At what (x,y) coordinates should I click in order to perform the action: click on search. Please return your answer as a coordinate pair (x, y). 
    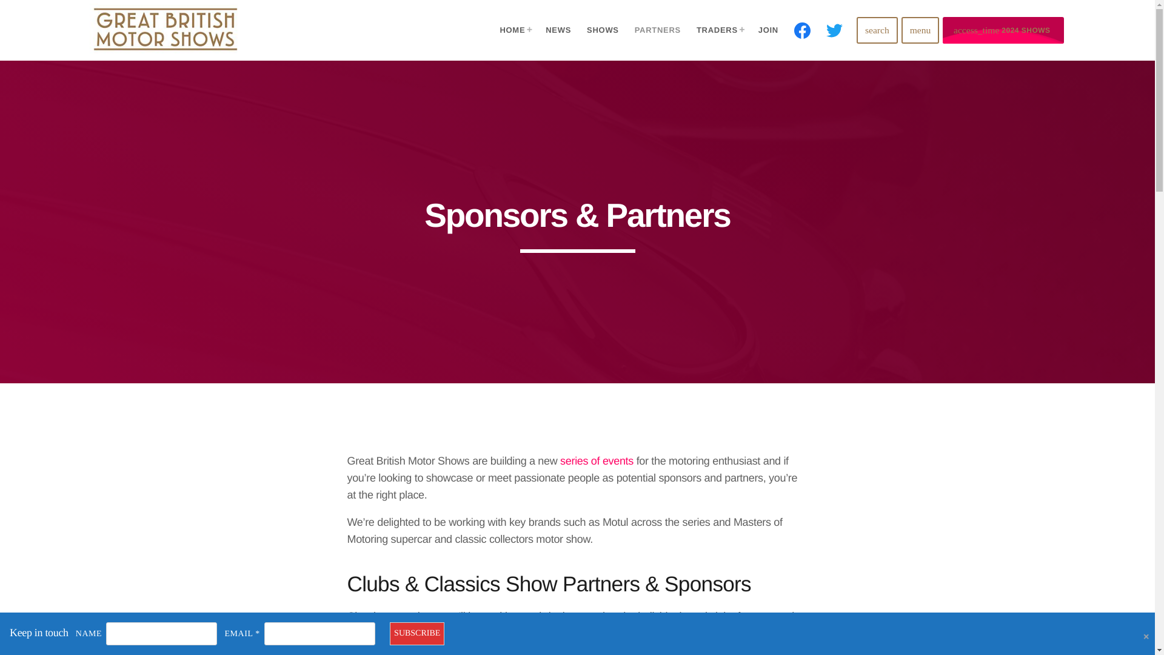
    Looking at the image, I should click on (877, 30).